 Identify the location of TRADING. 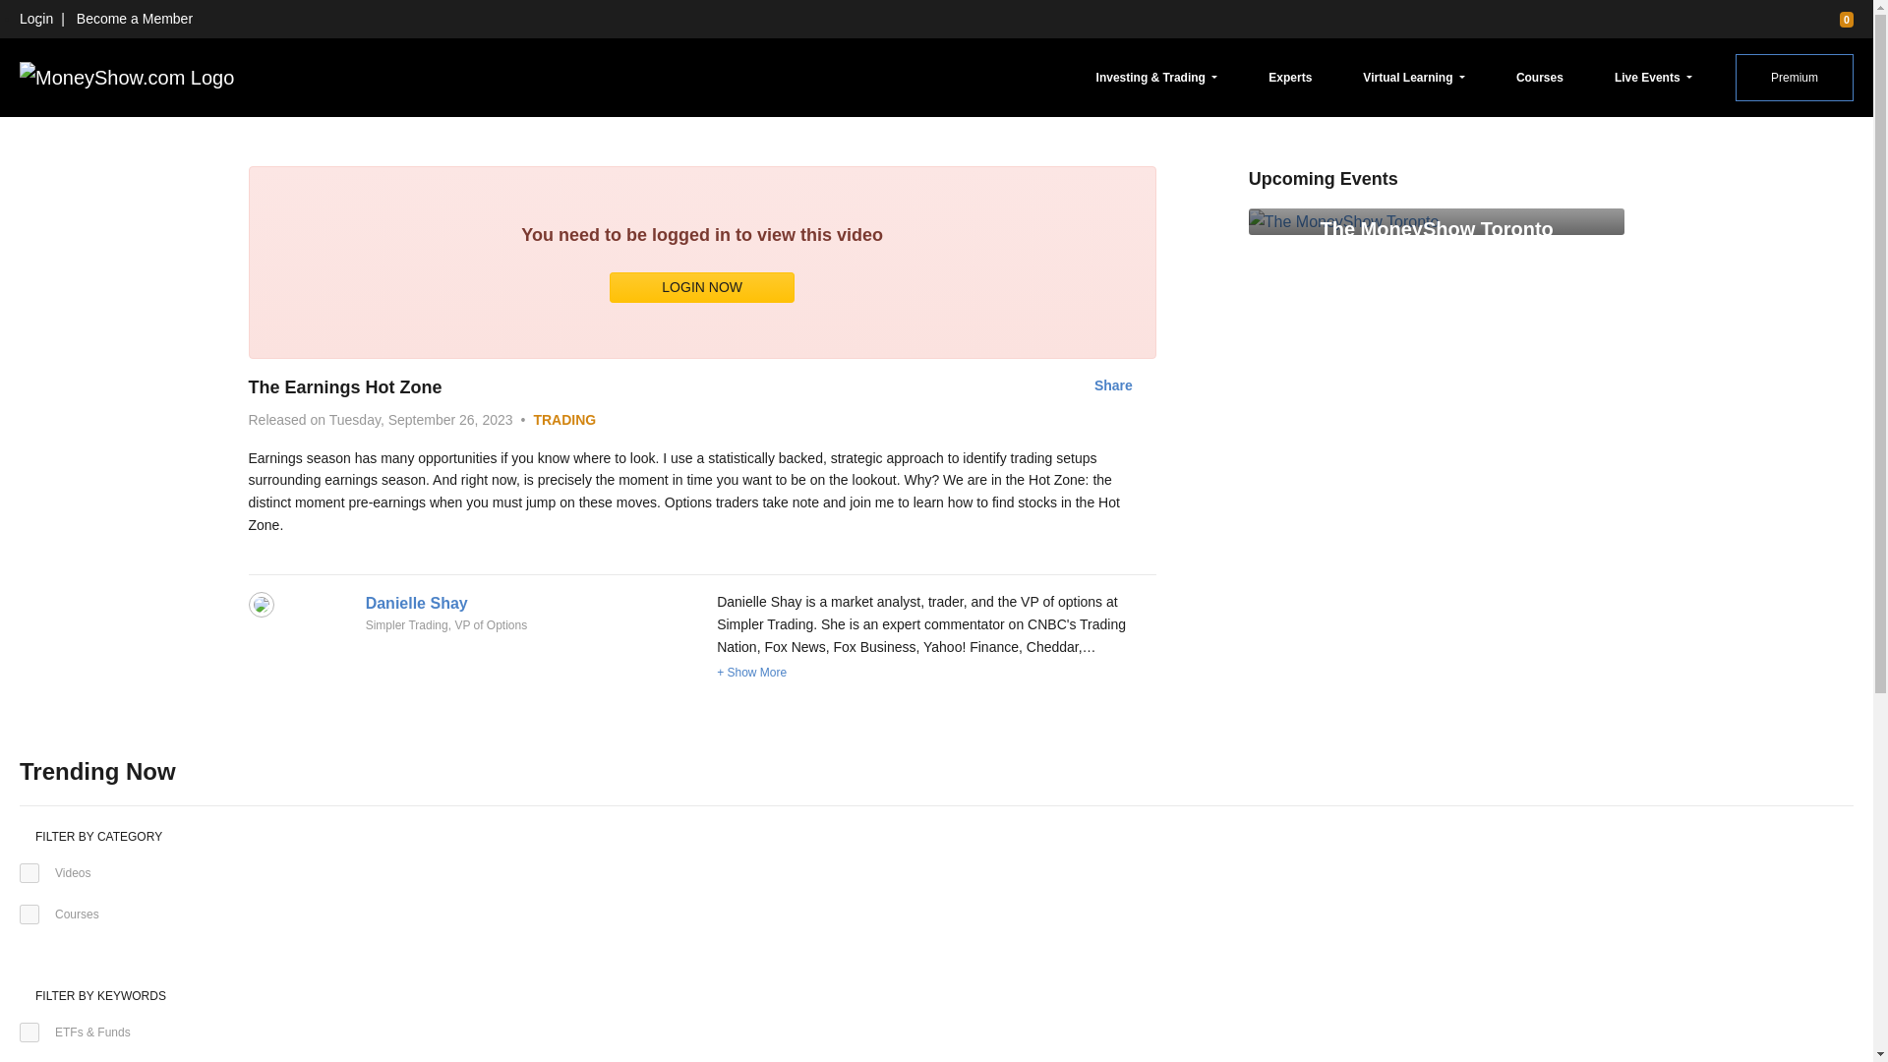
(564, 420).